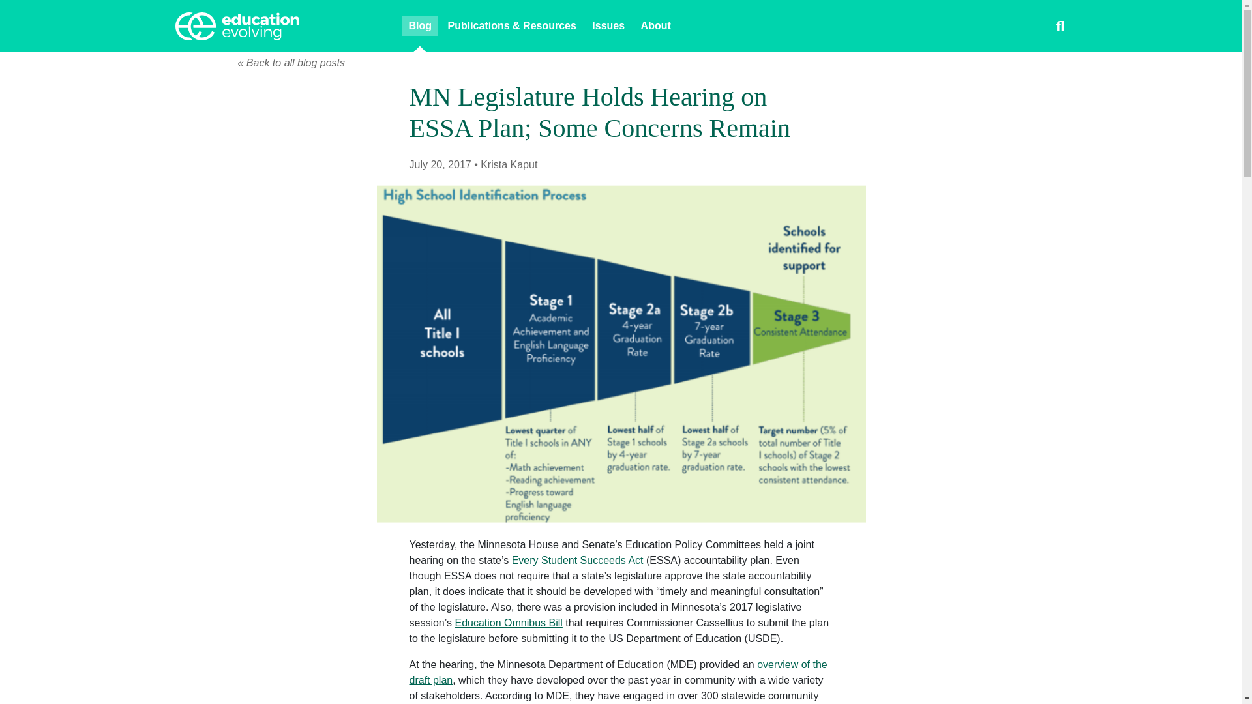 The height and width of the screenshot is (704, 1252). I want to click on Every Student Succeeds Act, so click(578, 561).